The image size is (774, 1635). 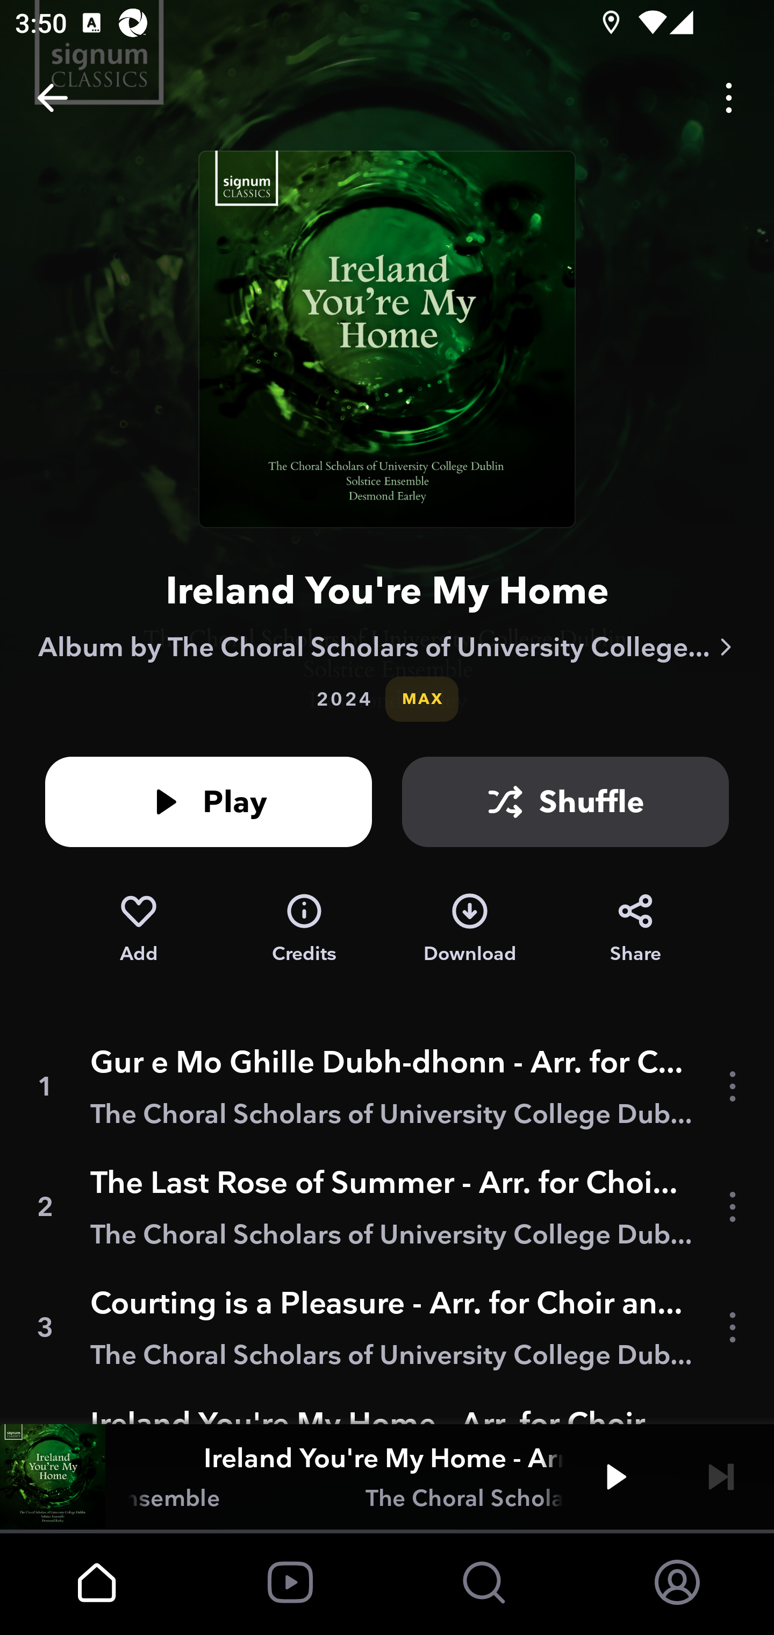 I want to click on Options, so click(x=729, y=98).